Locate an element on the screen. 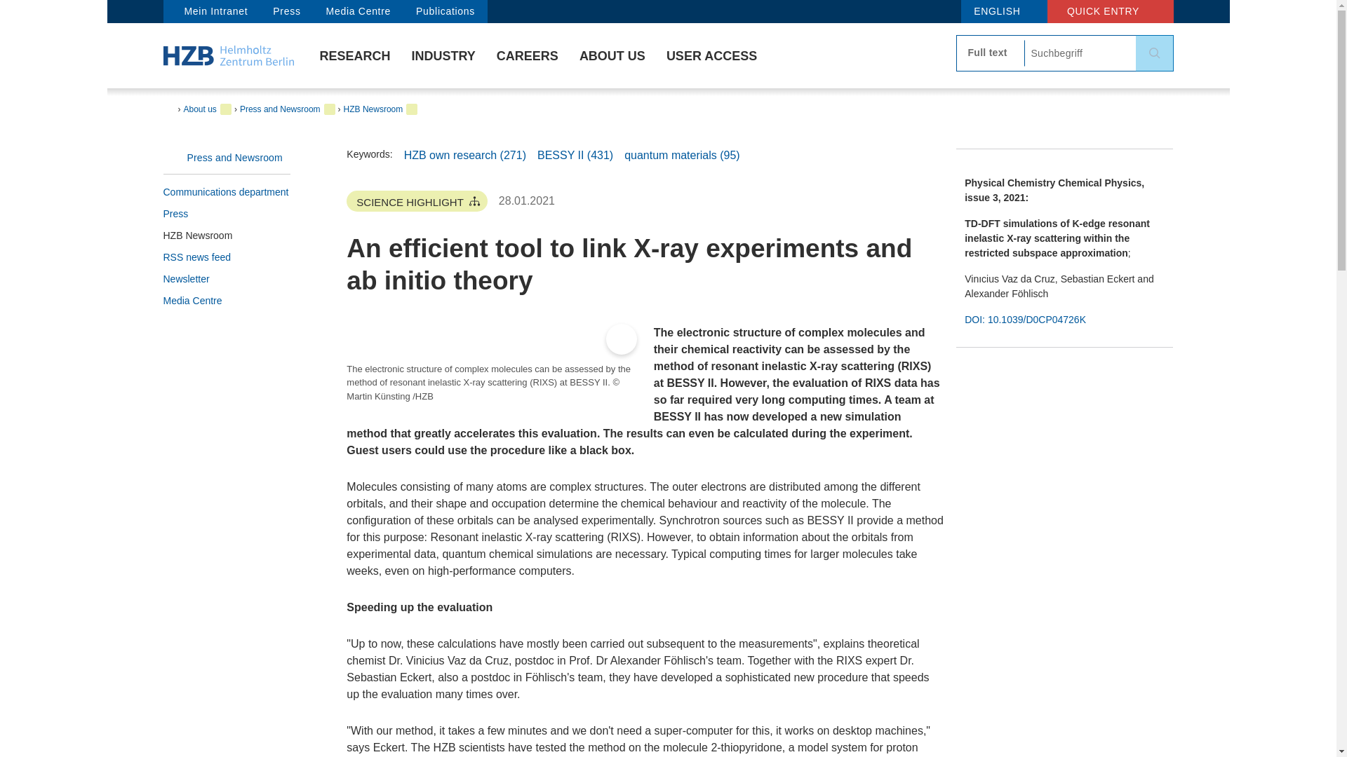 Image resolution: width=1347 pixels, height=757 pixels. RSS news feed is located at coordinates (227, 258).